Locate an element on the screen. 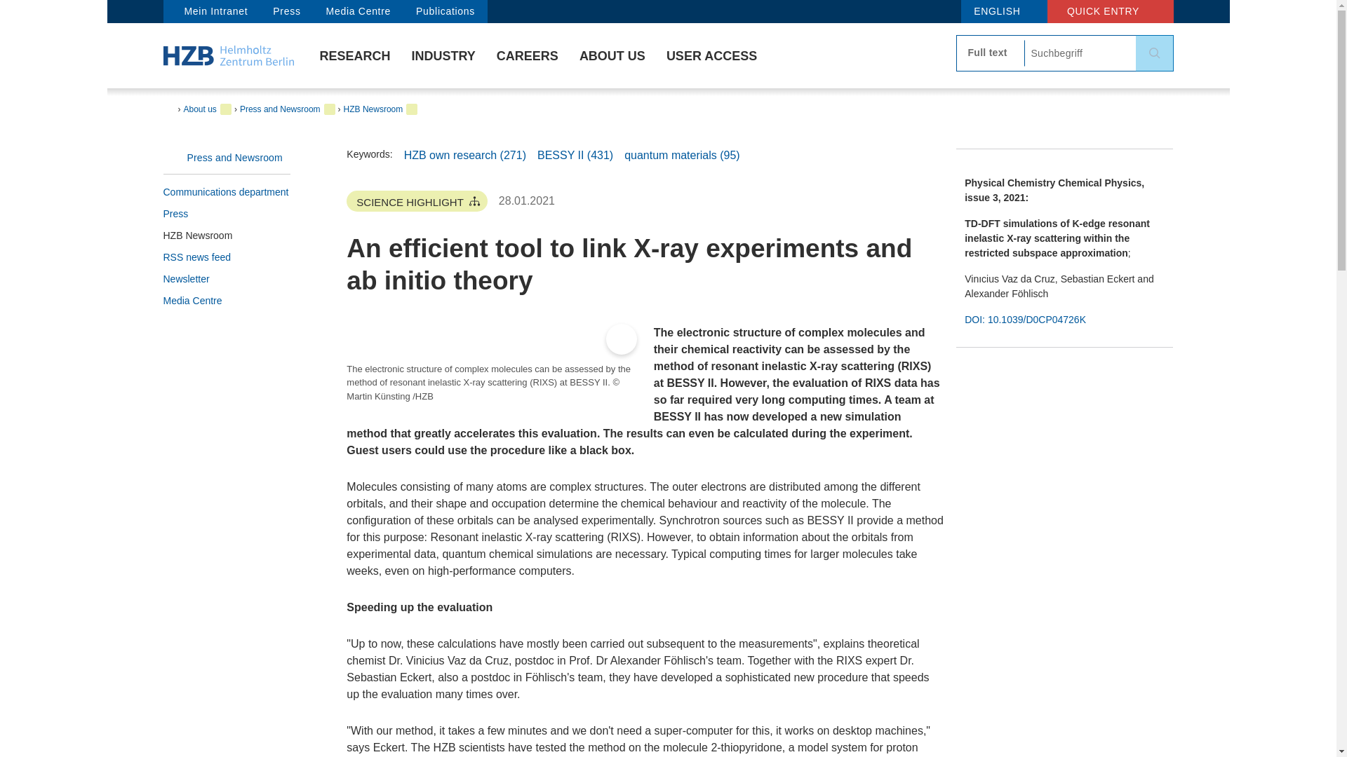 Image resolution: width=1347 pixels, height=757 pixels. RSS news feed is located at coordinates (227, 258).